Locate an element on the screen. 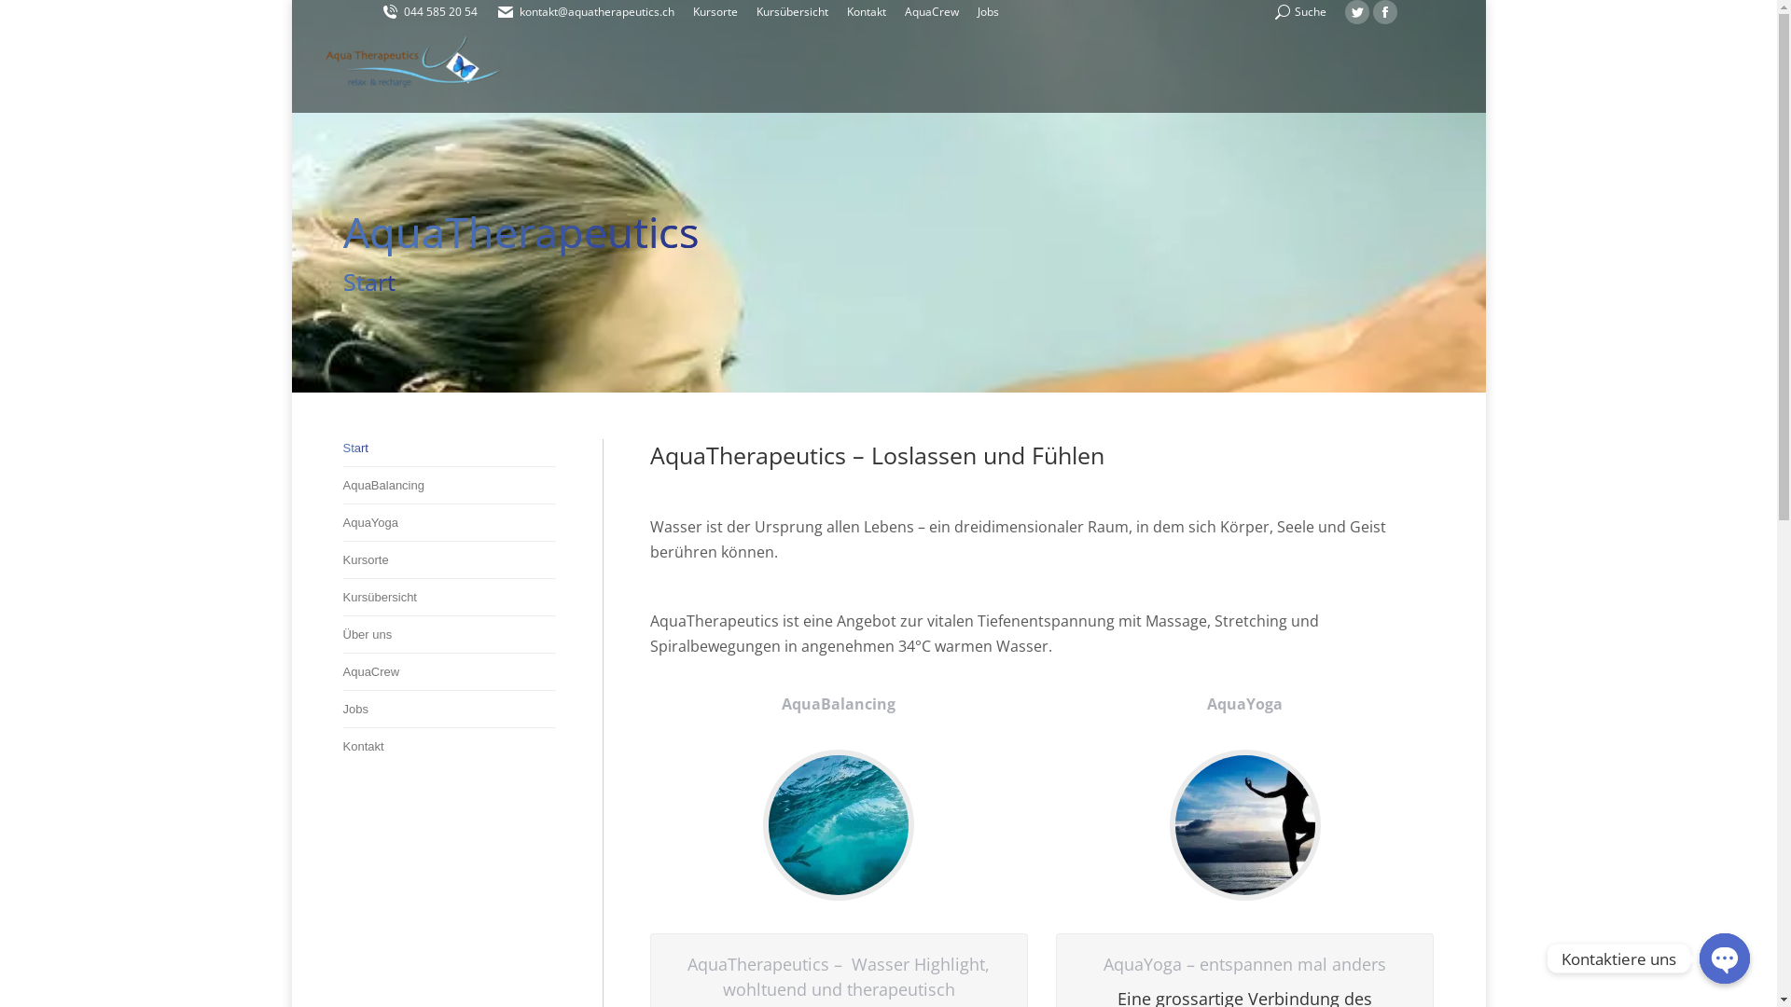  Facebook page opens in new window is located at coordinates (1385, 12).